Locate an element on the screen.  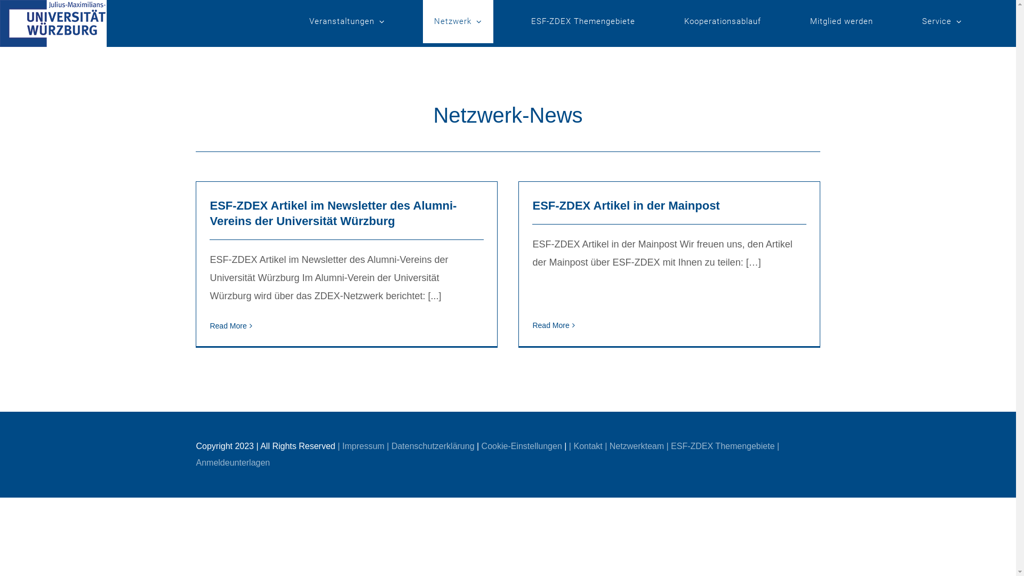
| Anmeldeunterlagen is located at coordinates (488, 454).